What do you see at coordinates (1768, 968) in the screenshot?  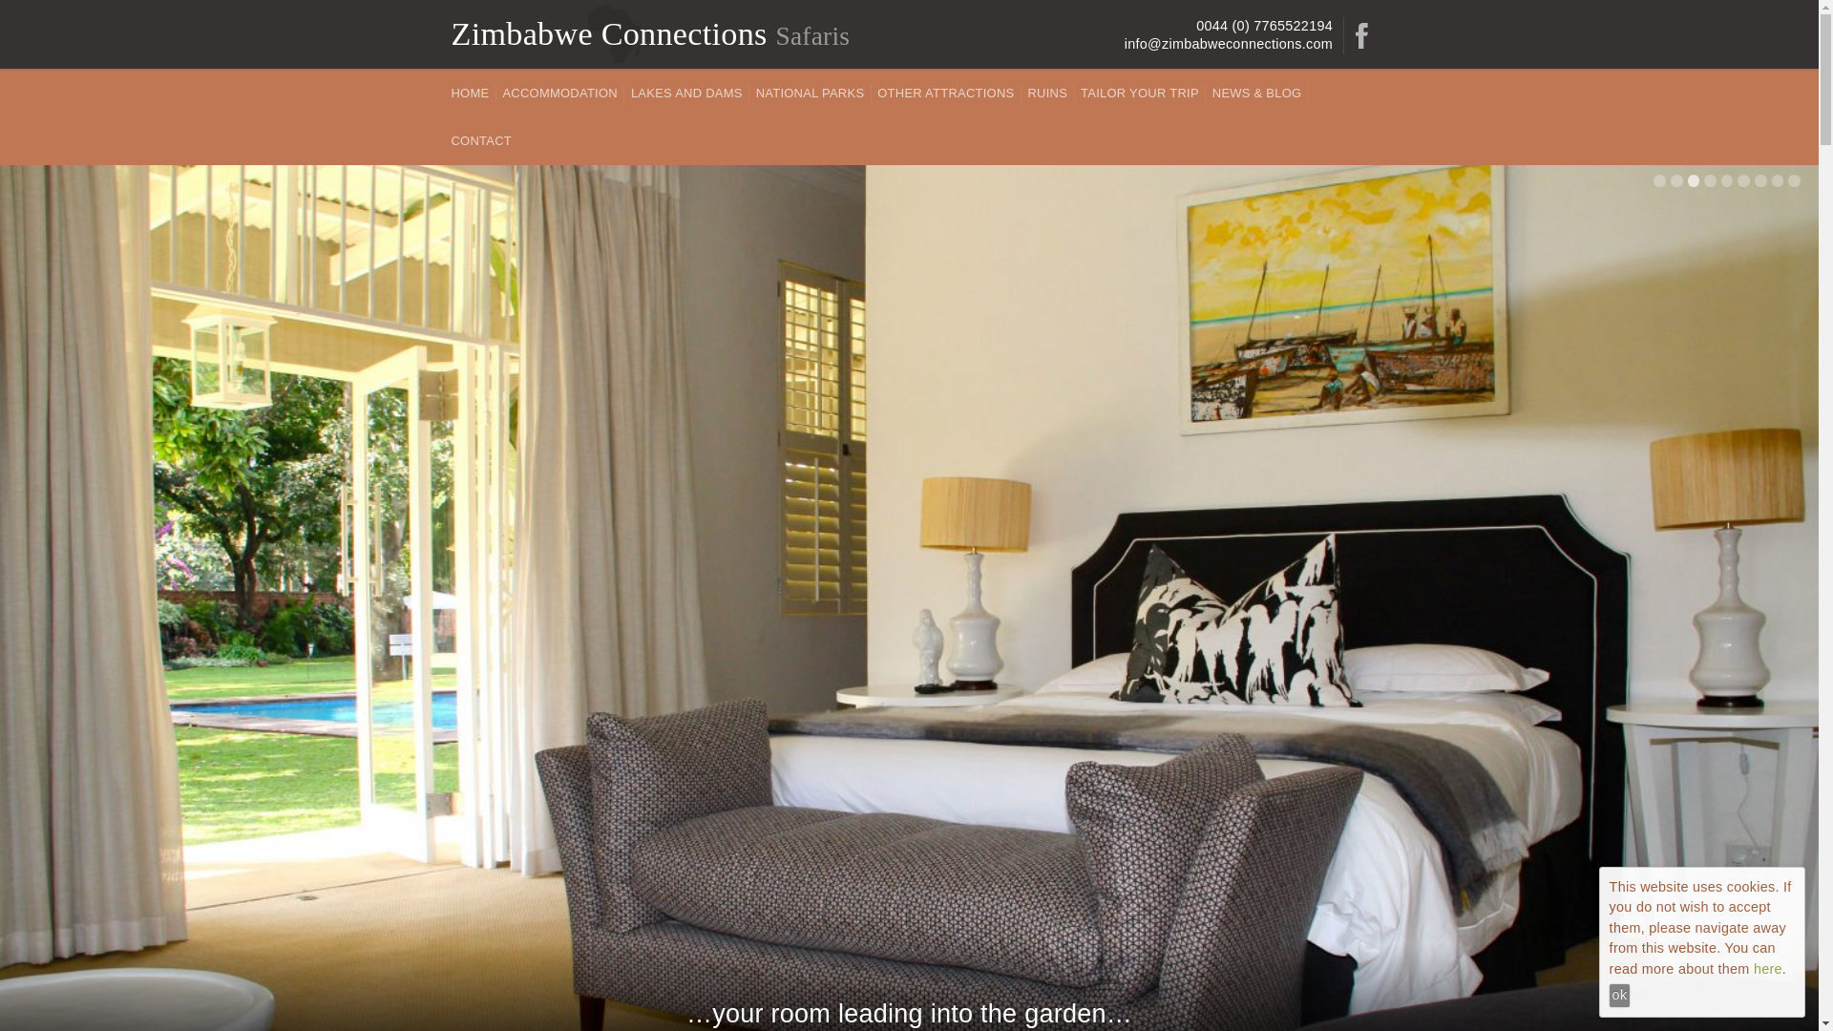 I see `here` at bounding box center [1768, 968].